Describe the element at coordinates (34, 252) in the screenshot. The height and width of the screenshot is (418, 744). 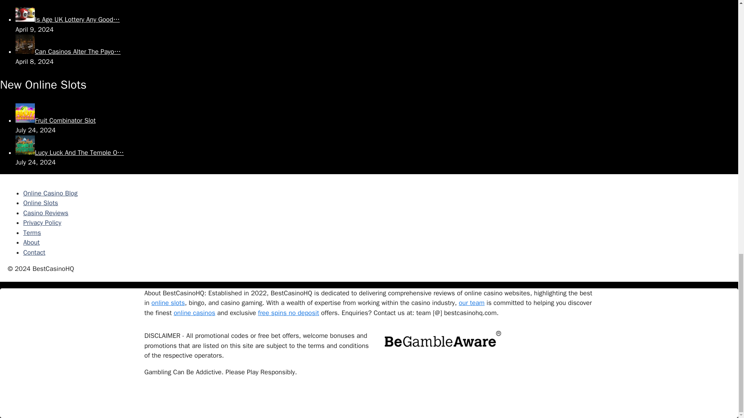
I see `Contact` at that location.